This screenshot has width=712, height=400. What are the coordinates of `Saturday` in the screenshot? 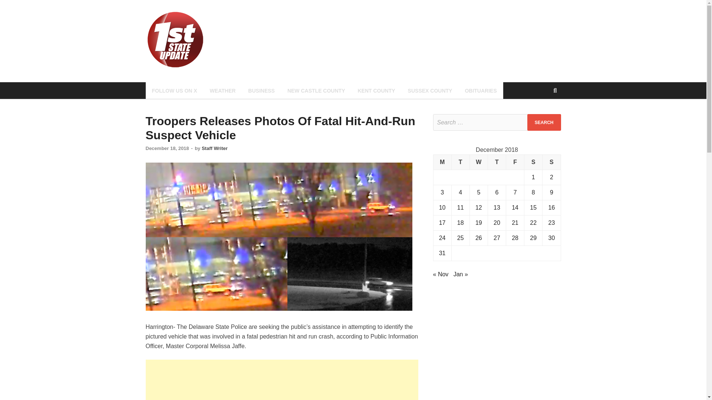 It's located at (533, 162).